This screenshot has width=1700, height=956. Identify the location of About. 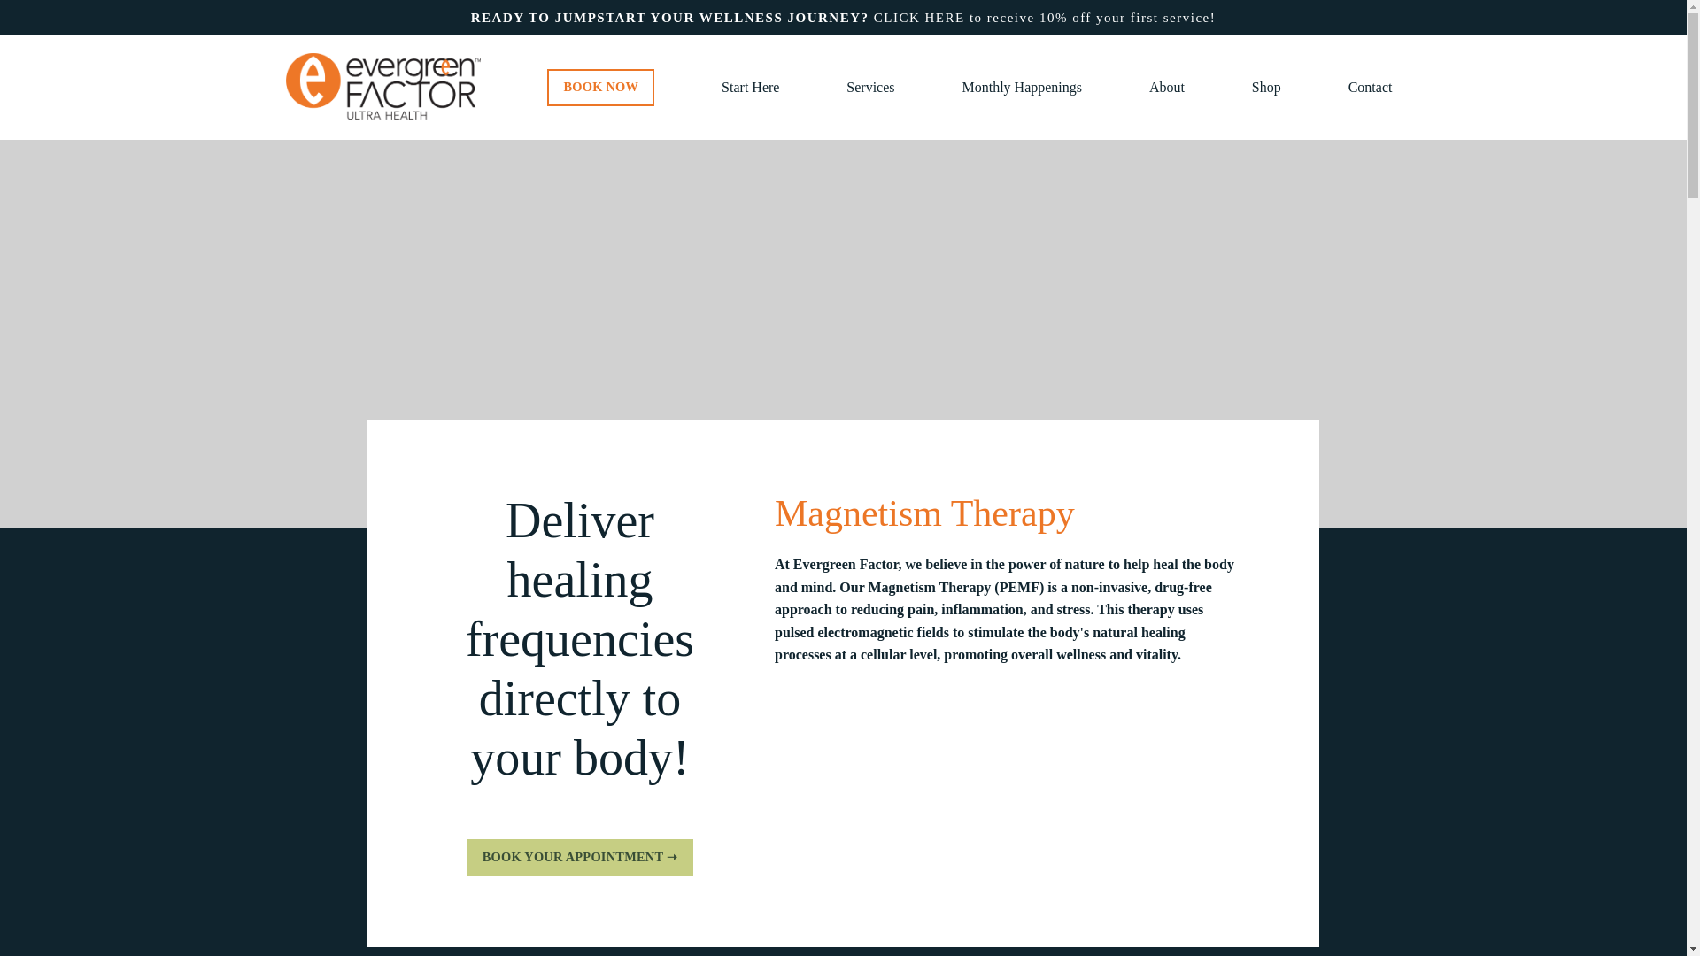
(1167, 88).